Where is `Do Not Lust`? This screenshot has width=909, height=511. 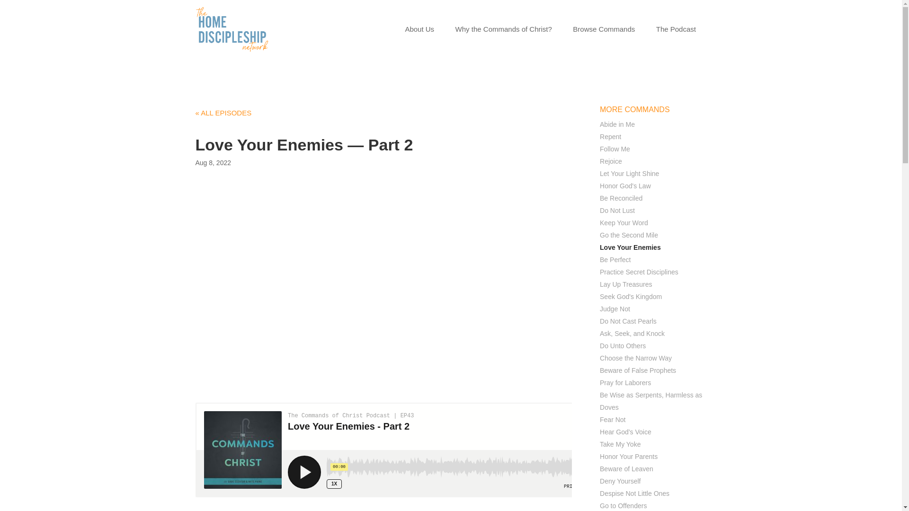
Do Not Lust is located at coordinates (617, 210).